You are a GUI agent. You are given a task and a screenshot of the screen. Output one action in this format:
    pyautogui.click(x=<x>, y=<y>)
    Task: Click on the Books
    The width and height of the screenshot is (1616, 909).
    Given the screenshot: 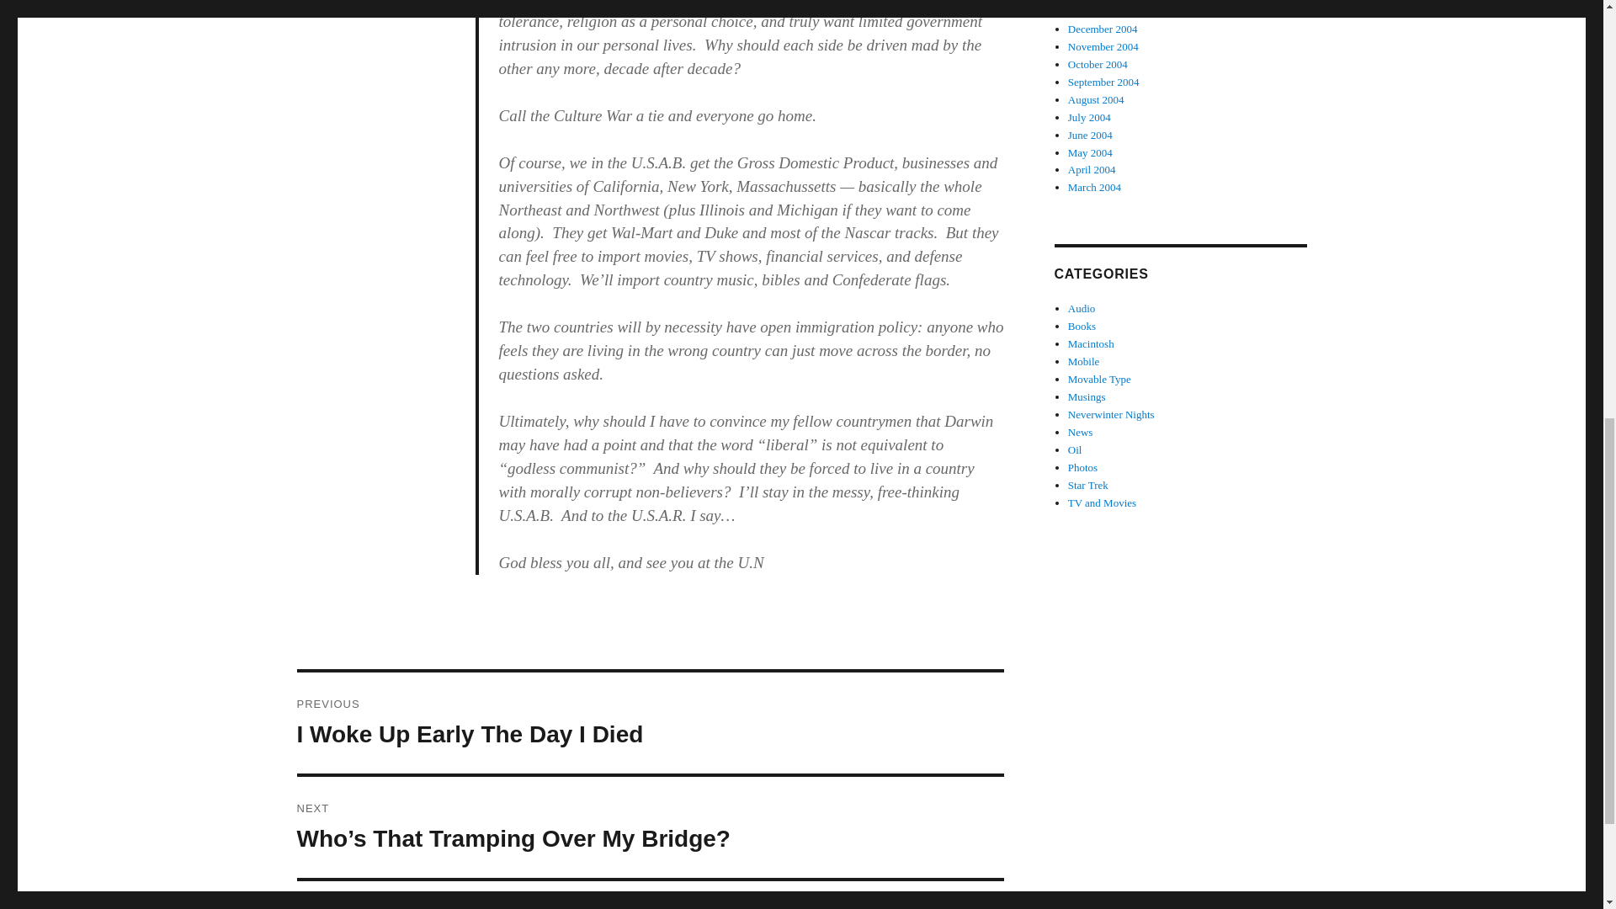 What is the action you would take?
    pyautogui.click(x=650, y=723)
    